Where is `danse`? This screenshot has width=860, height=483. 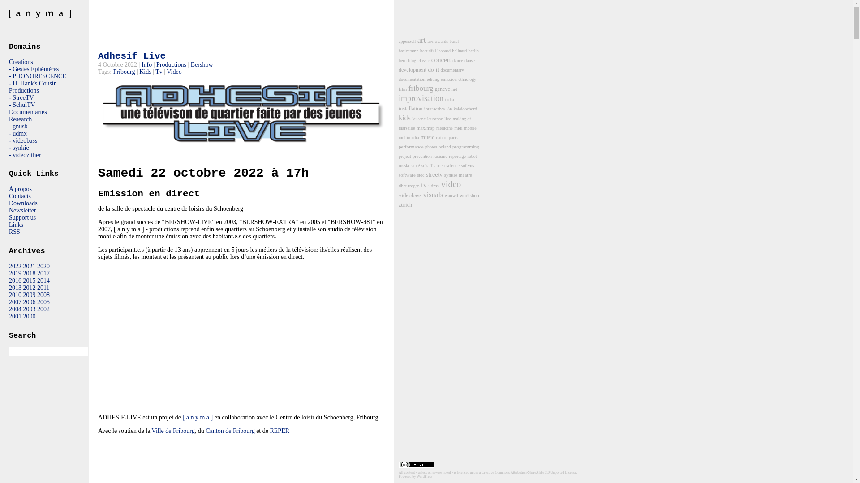 danse is located at coordinates (469, 61).